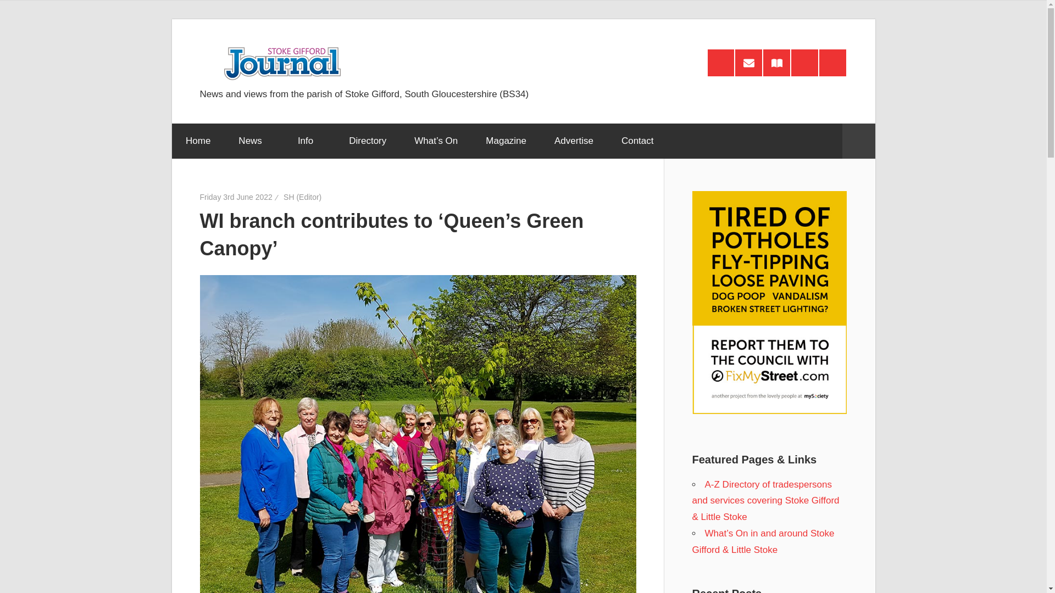 The height and width of the screenshot is (593, 1055). Describe the element at coordinates (804, 63) in the screenshot. I see `Stoke Gifford Journal on Facebook` at that location.